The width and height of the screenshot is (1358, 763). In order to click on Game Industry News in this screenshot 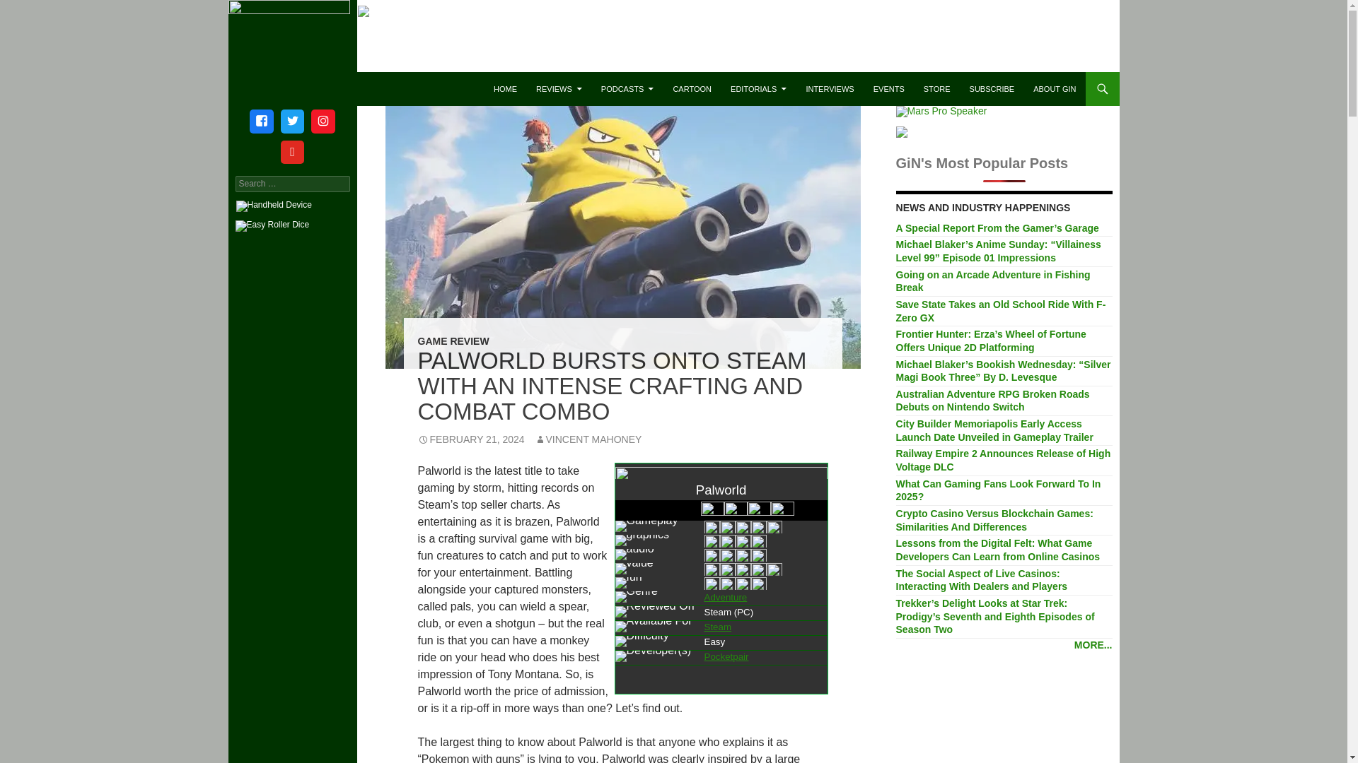, I will do `click(311, 89)`.